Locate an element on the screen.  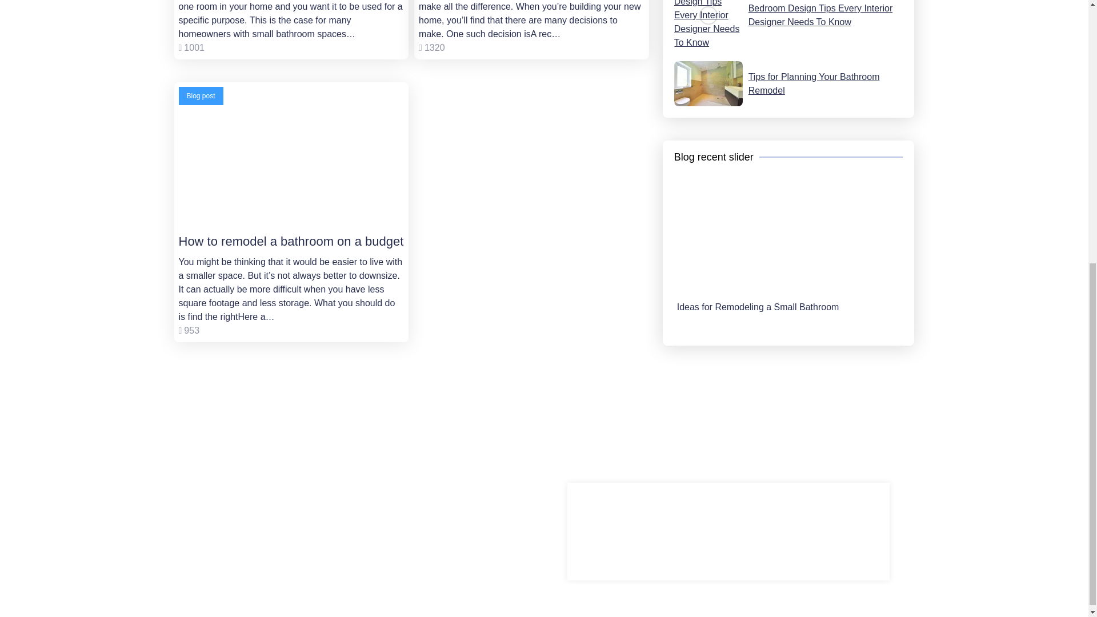
How to remodel a bathroom on a budget is located at coordinates (290, 160).